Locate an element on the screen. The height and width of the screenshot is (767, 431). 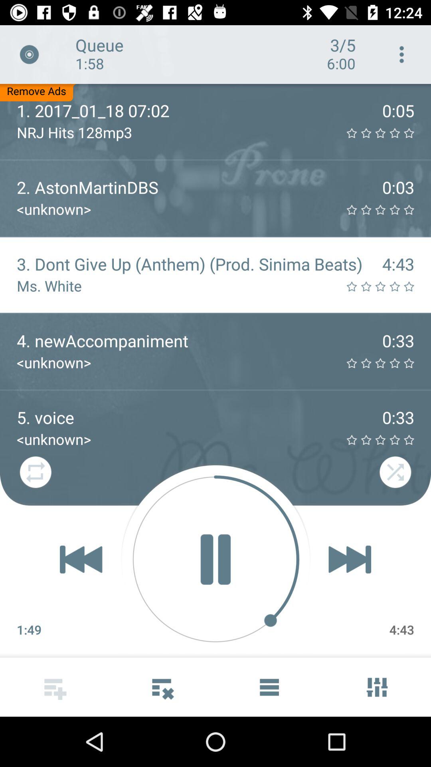
press the item below the <unknown> item is located at coordinates (215, 559).